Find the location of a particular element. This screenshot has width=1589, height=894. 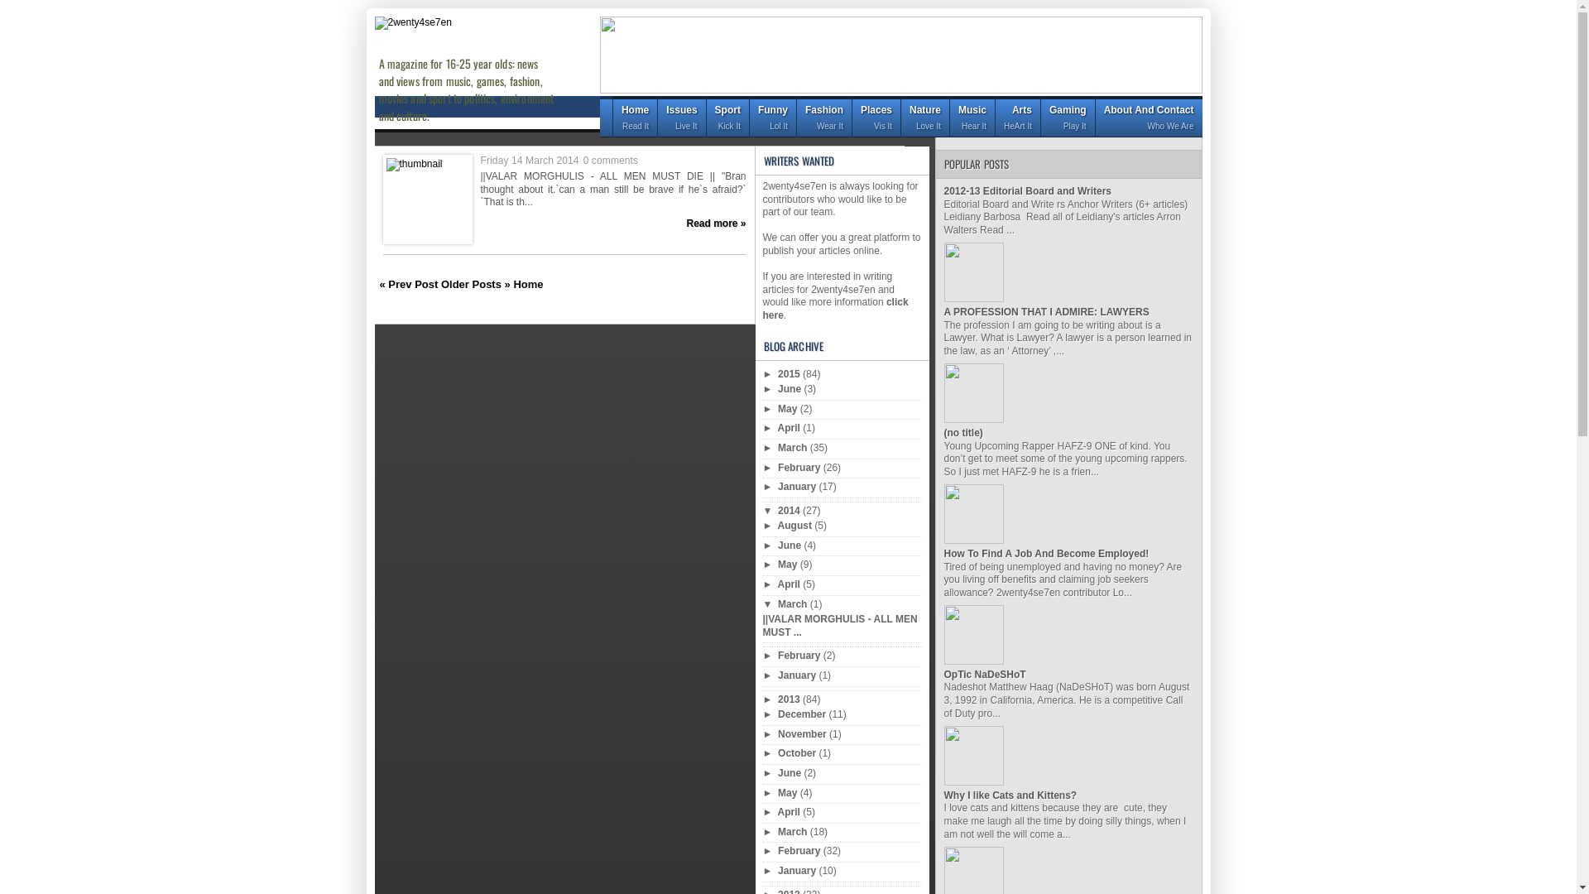

2012-13 Editorial Board and Writers is located at coordinates (1028, 191).